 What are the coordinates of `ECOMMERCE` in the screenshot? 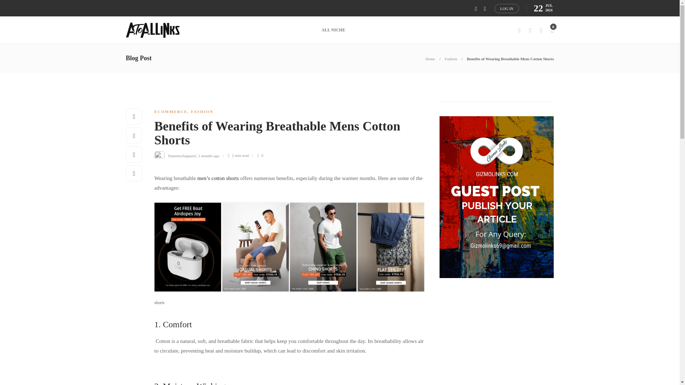 It's located at (171, 111).